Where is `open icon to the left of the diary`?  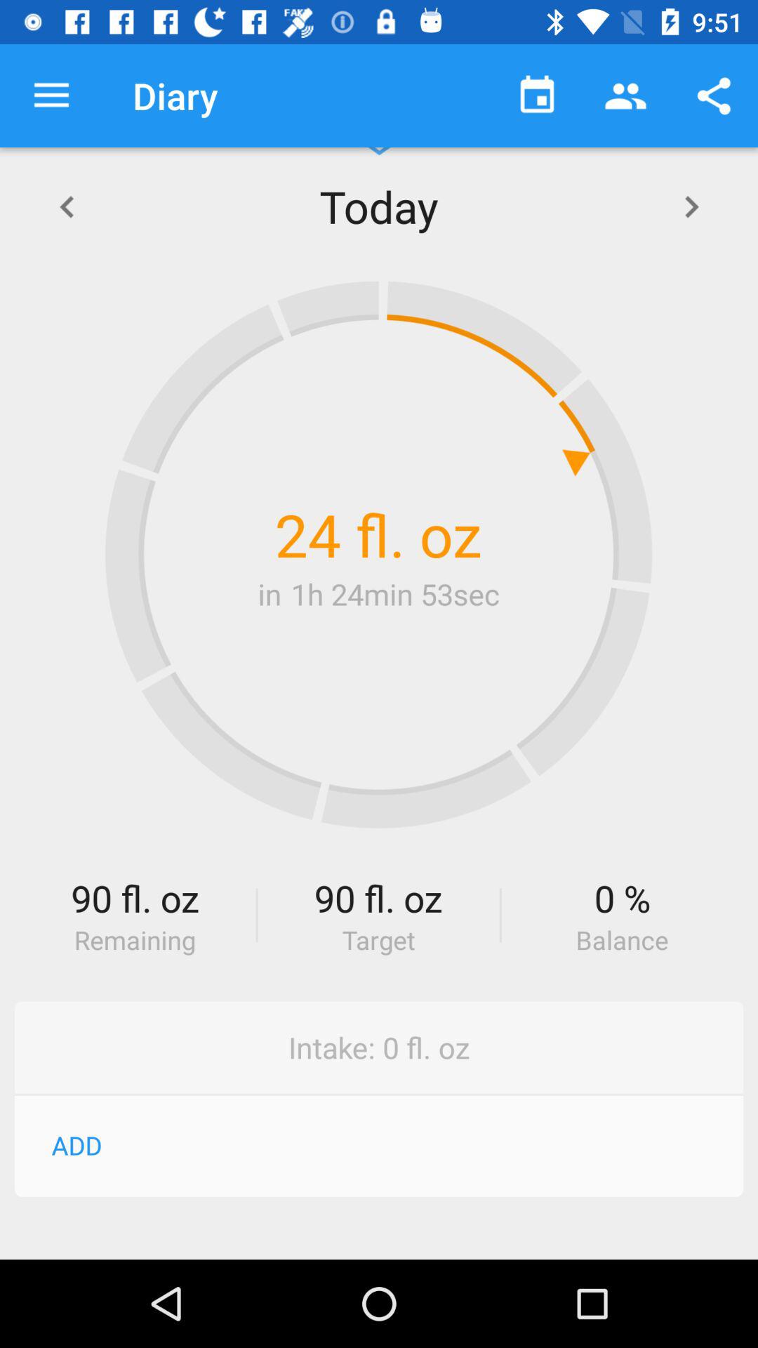 open icon to the left of the diary is located at coordinates (51, 95).